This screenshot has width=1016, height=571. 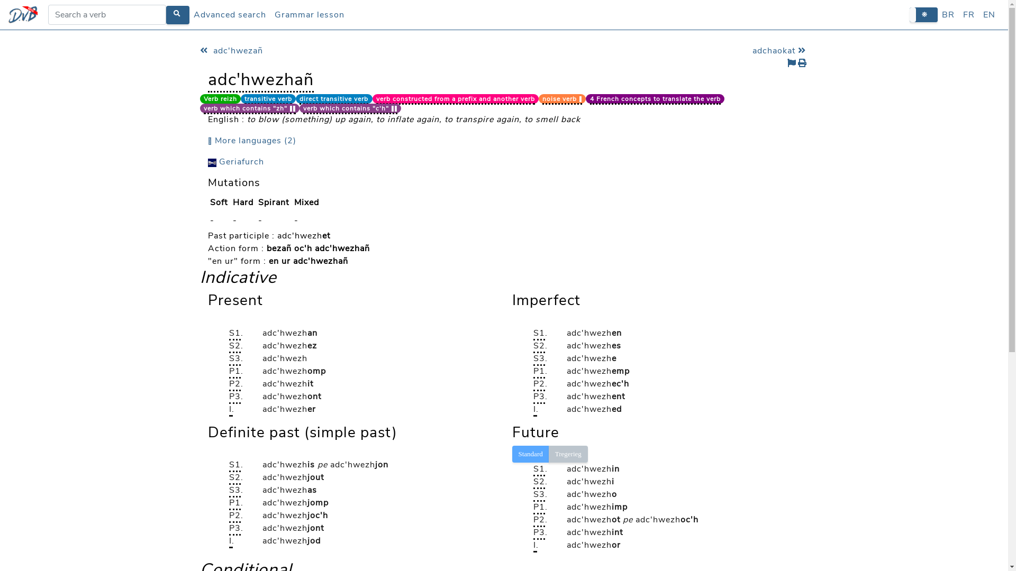 I want to click on Geriafurch, so click(x=235, y=162).